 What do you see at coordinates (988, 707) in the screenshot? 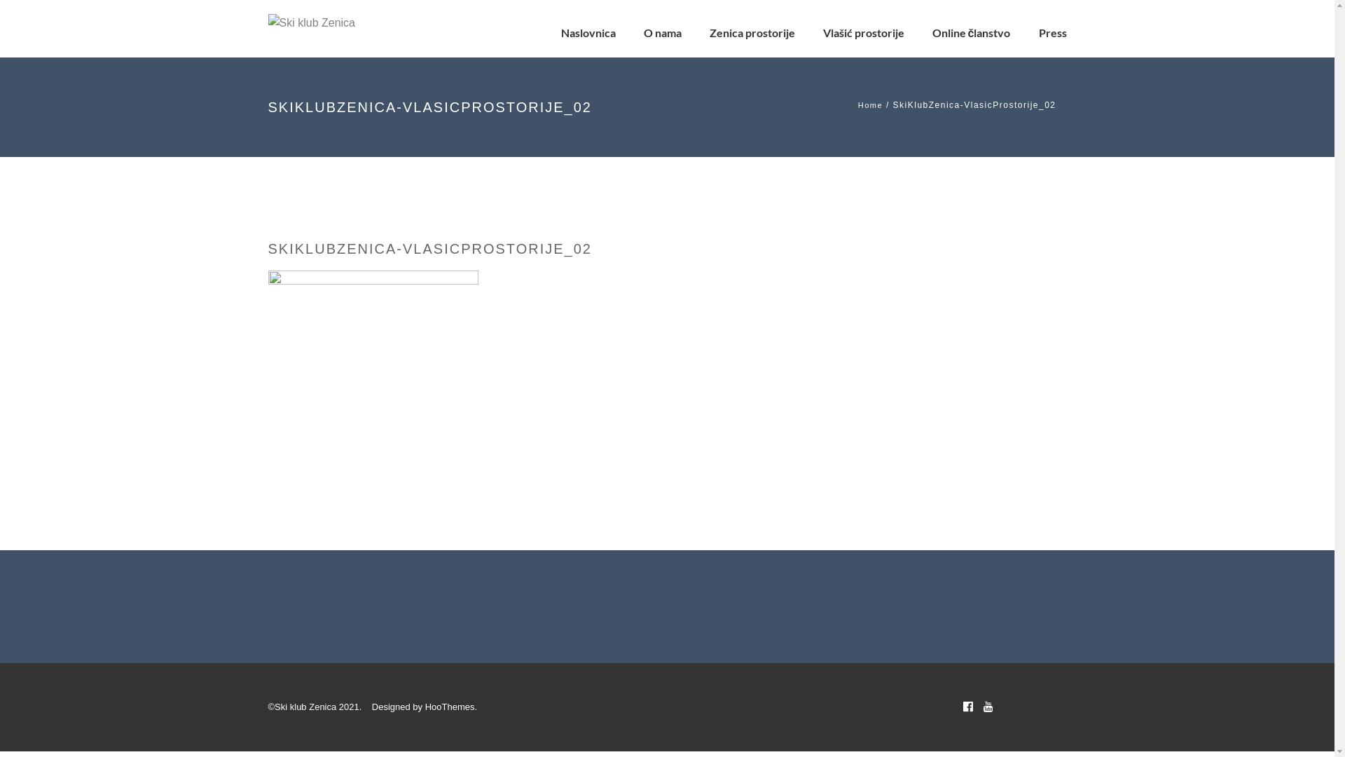
I see `youtube` at bounding box center [988, 707].